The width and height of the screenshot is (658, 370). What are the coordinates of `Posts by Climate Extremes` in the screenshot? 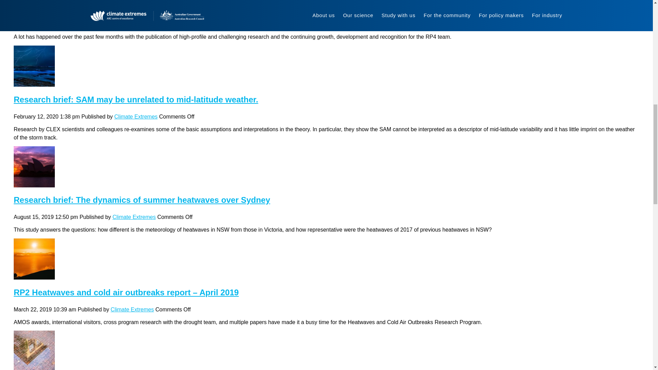 It's located at (132, 309).